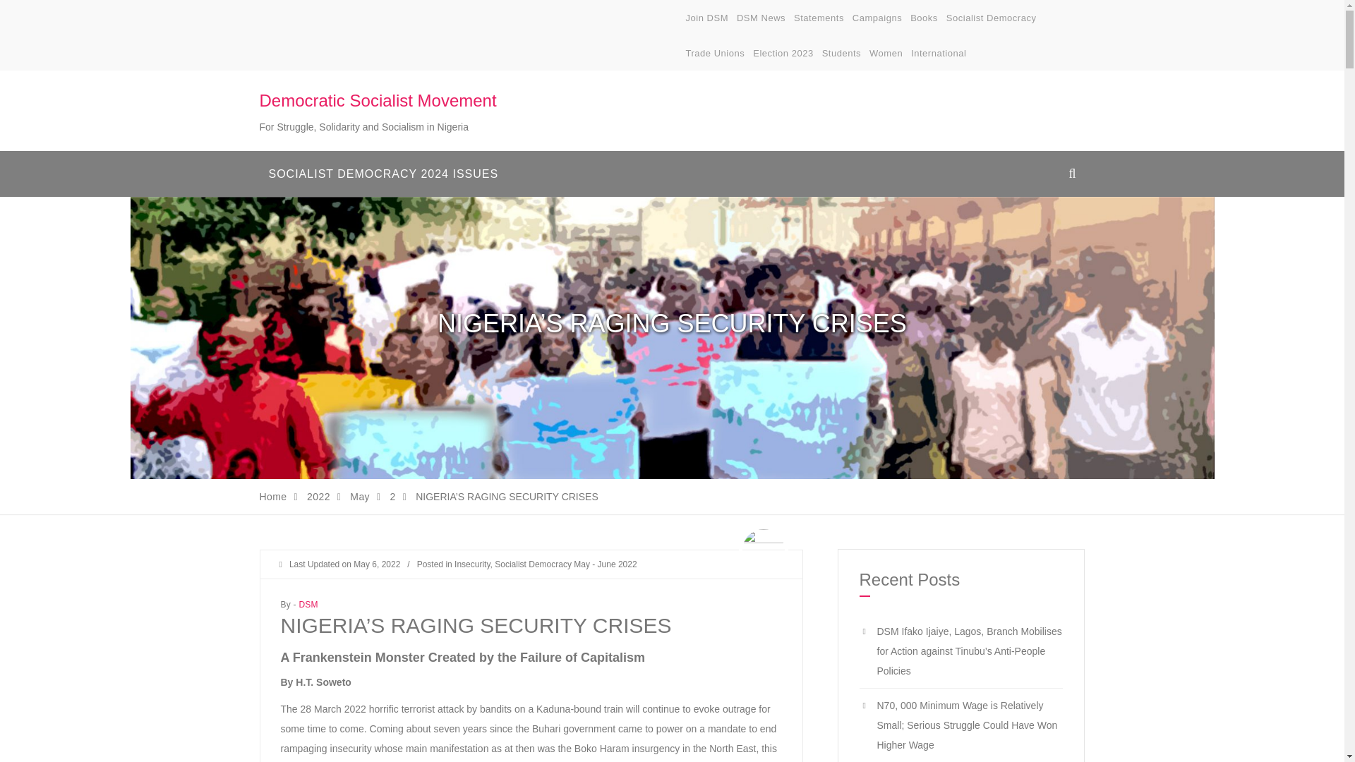  Describe the element at coordinates (707, 18) in the screenshot. I see `Join DSM` at that location.